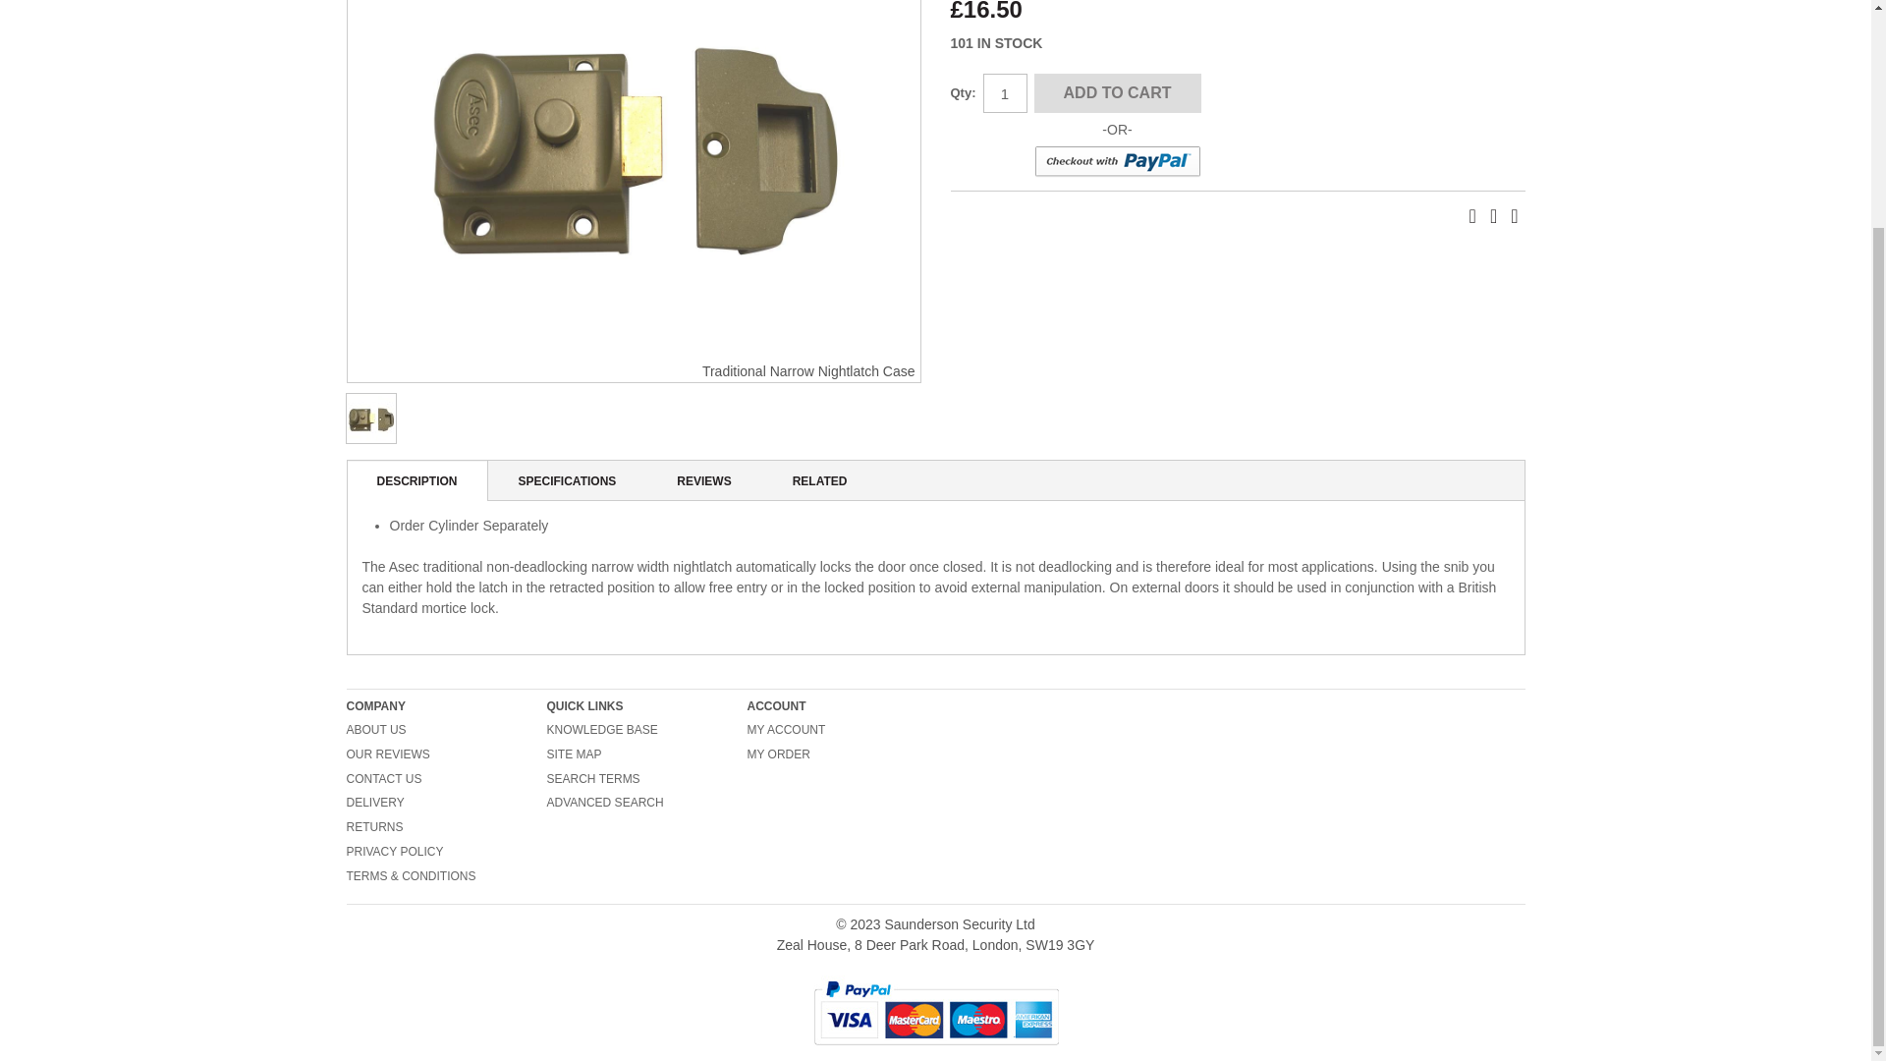 Image resolution: width=1886 pixels, height=1061 pixels. Describe the element at coordinates (370, 419) in the screenshot. I see `Traditional Narrow Nightlatch Case` at that location.